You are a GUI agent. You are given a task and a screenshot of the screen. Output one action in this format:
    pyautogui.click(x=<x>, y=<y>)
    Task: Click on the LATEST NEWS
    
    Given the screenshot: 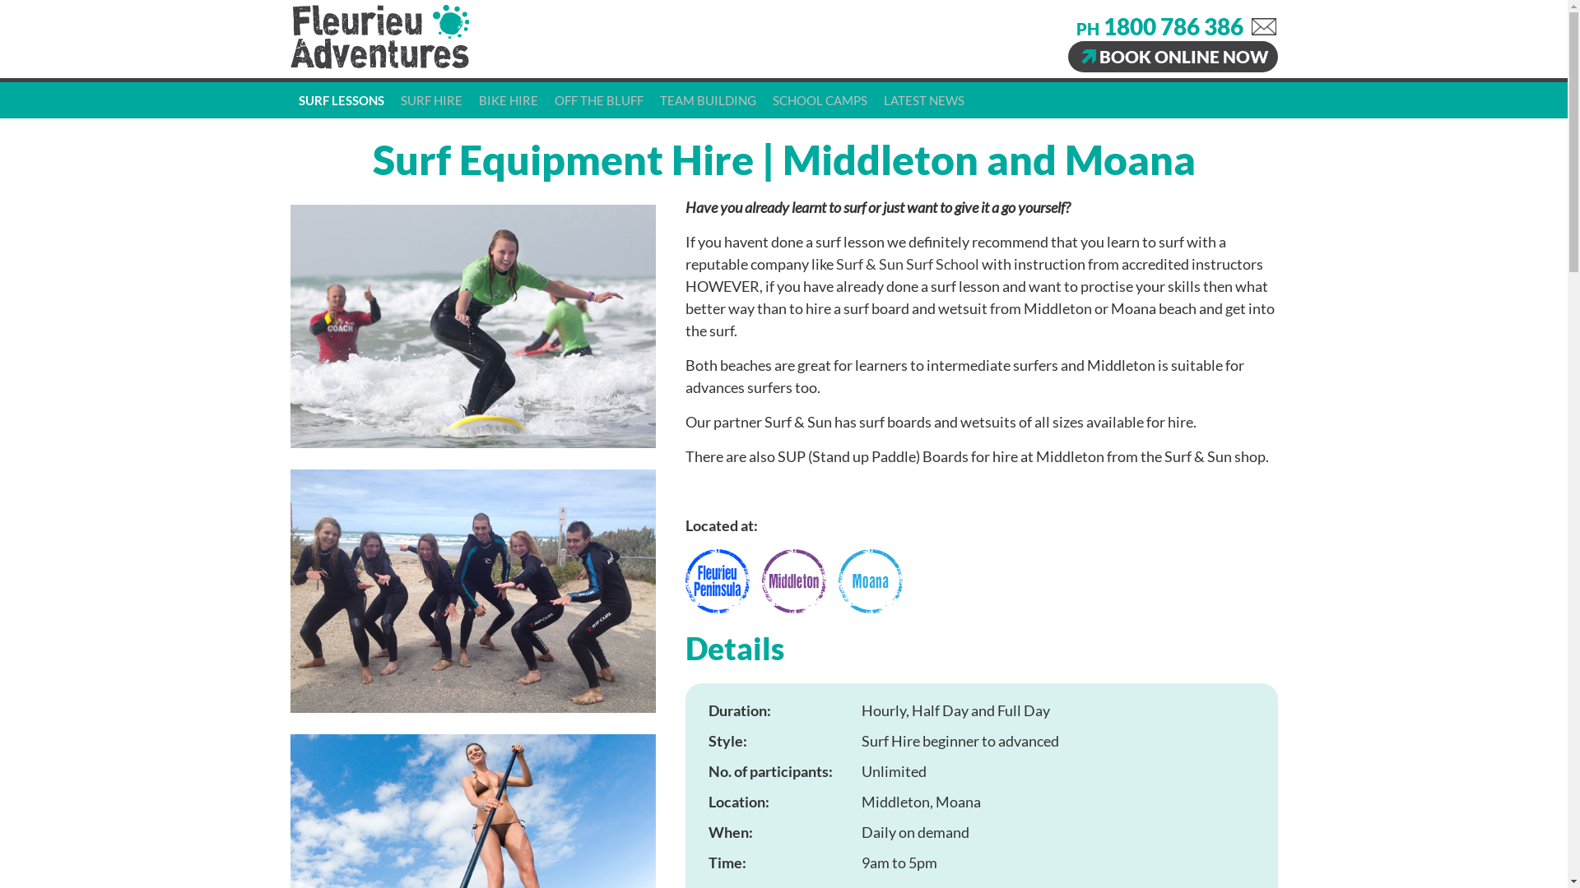 What is the action you would take?
    pyautogui.click(x=924, y=100)
    